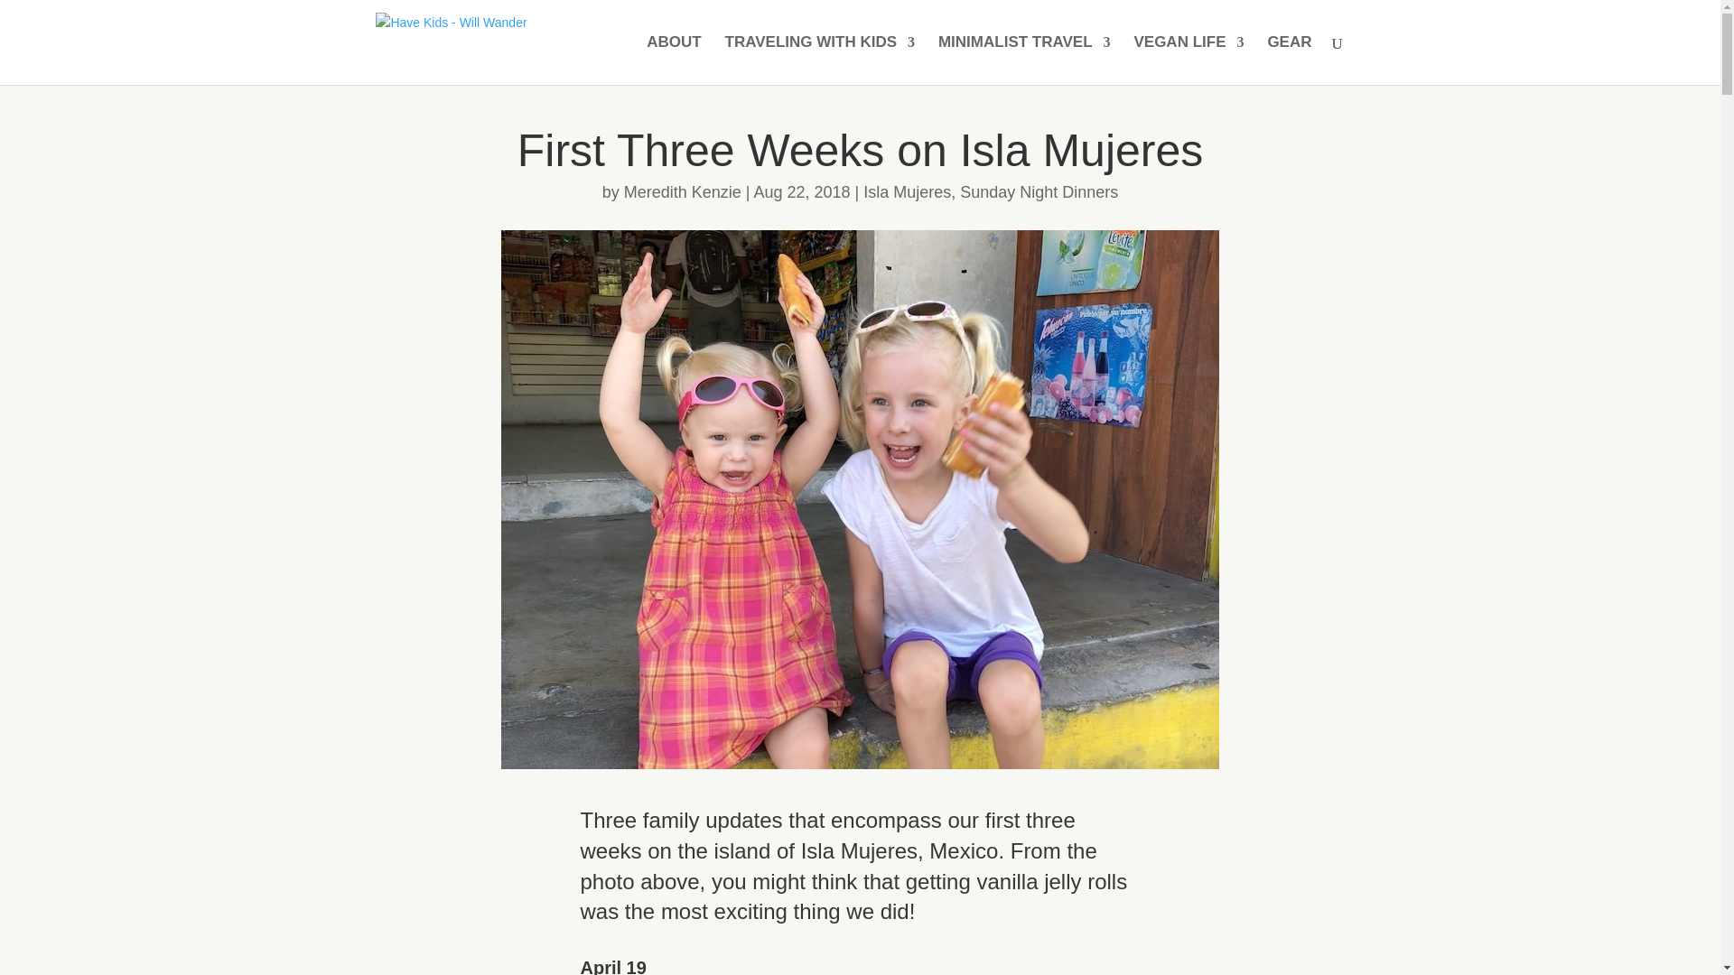  I want to click on GEAR, so click(1289, 60).